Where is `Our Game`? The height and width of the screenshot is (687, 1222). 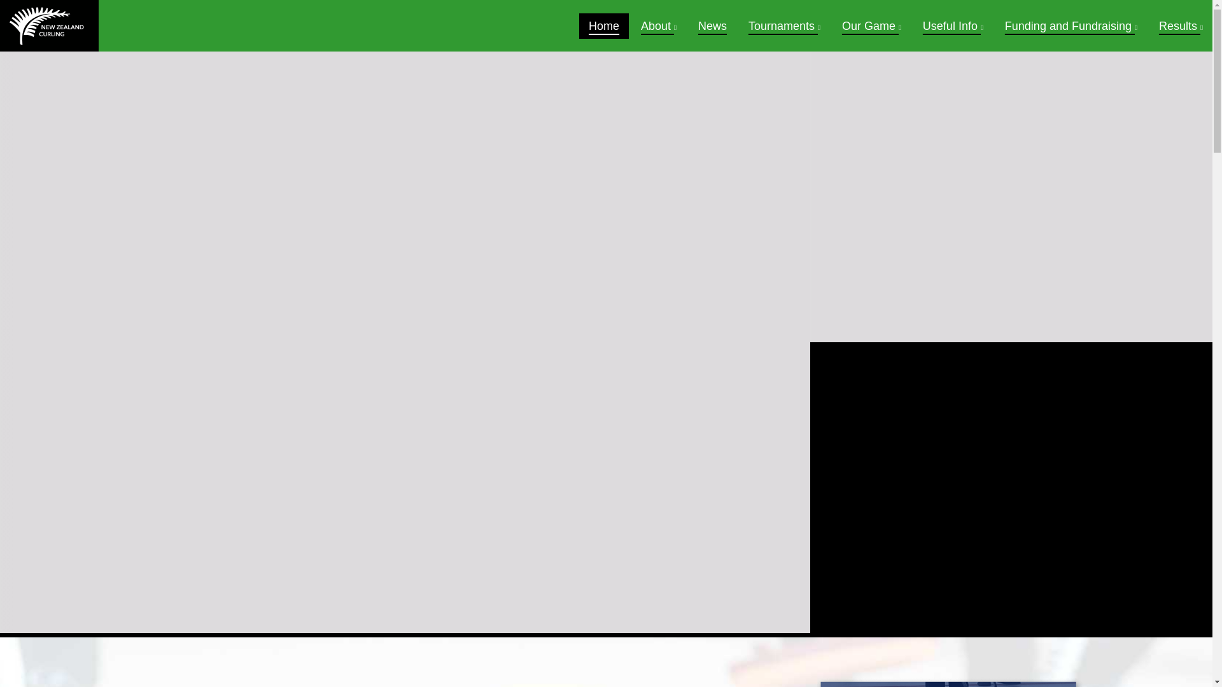 Our Game is located at coordinates (871, 25).